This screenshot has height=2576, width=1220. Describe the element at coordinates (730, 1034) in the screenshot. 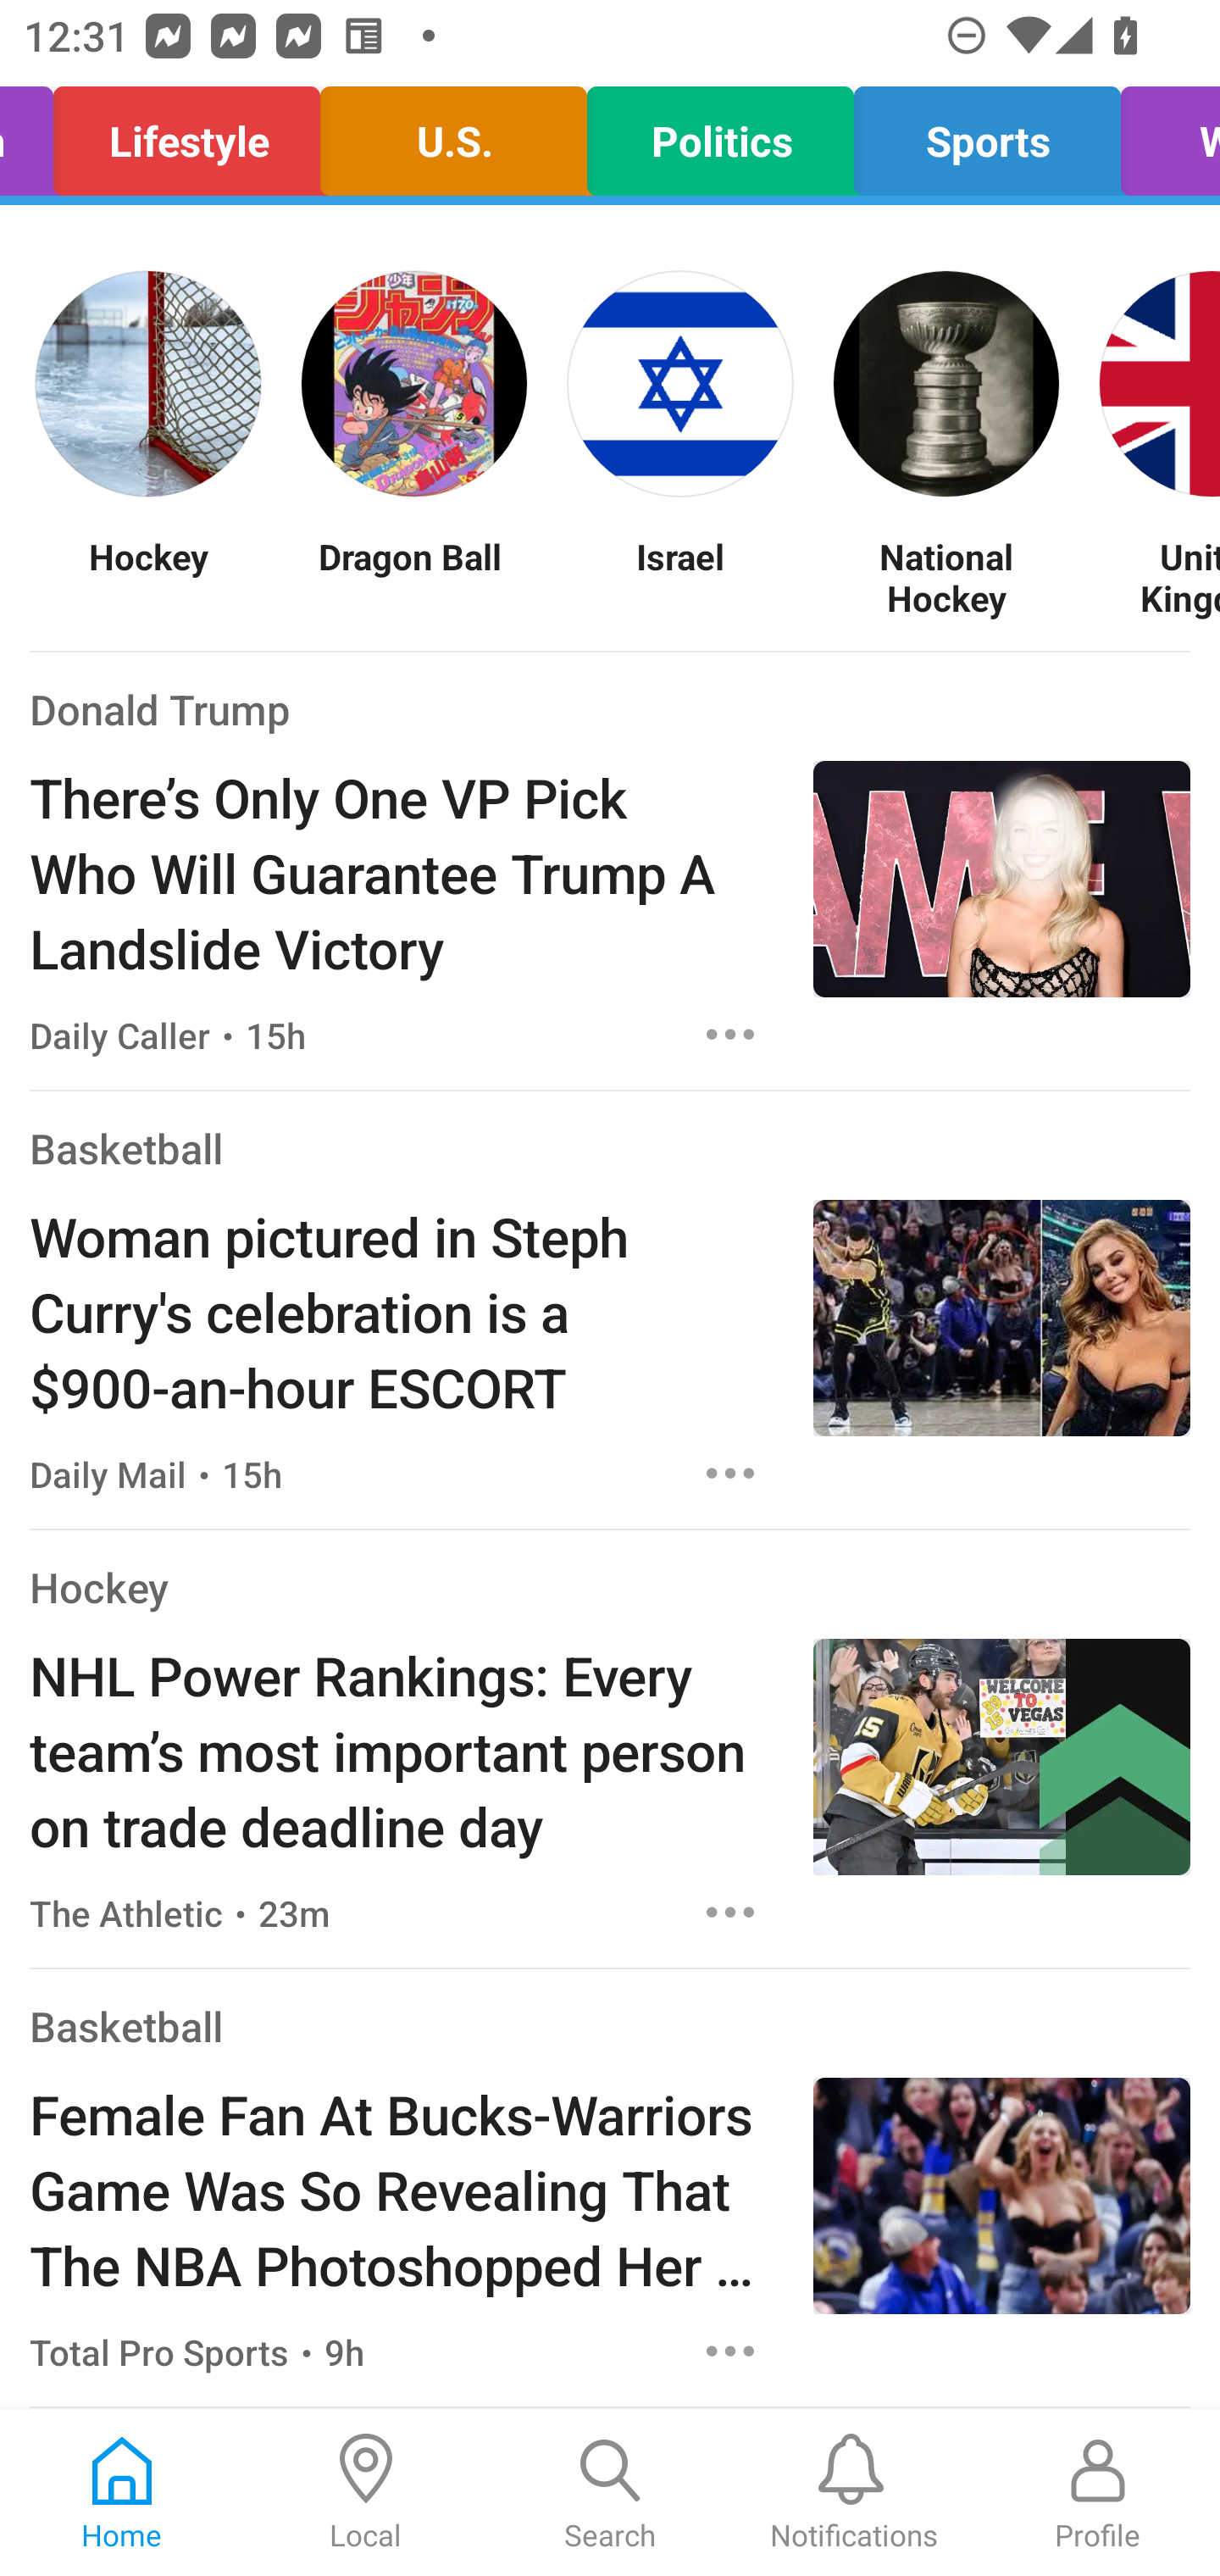

I see `Options` at that location.